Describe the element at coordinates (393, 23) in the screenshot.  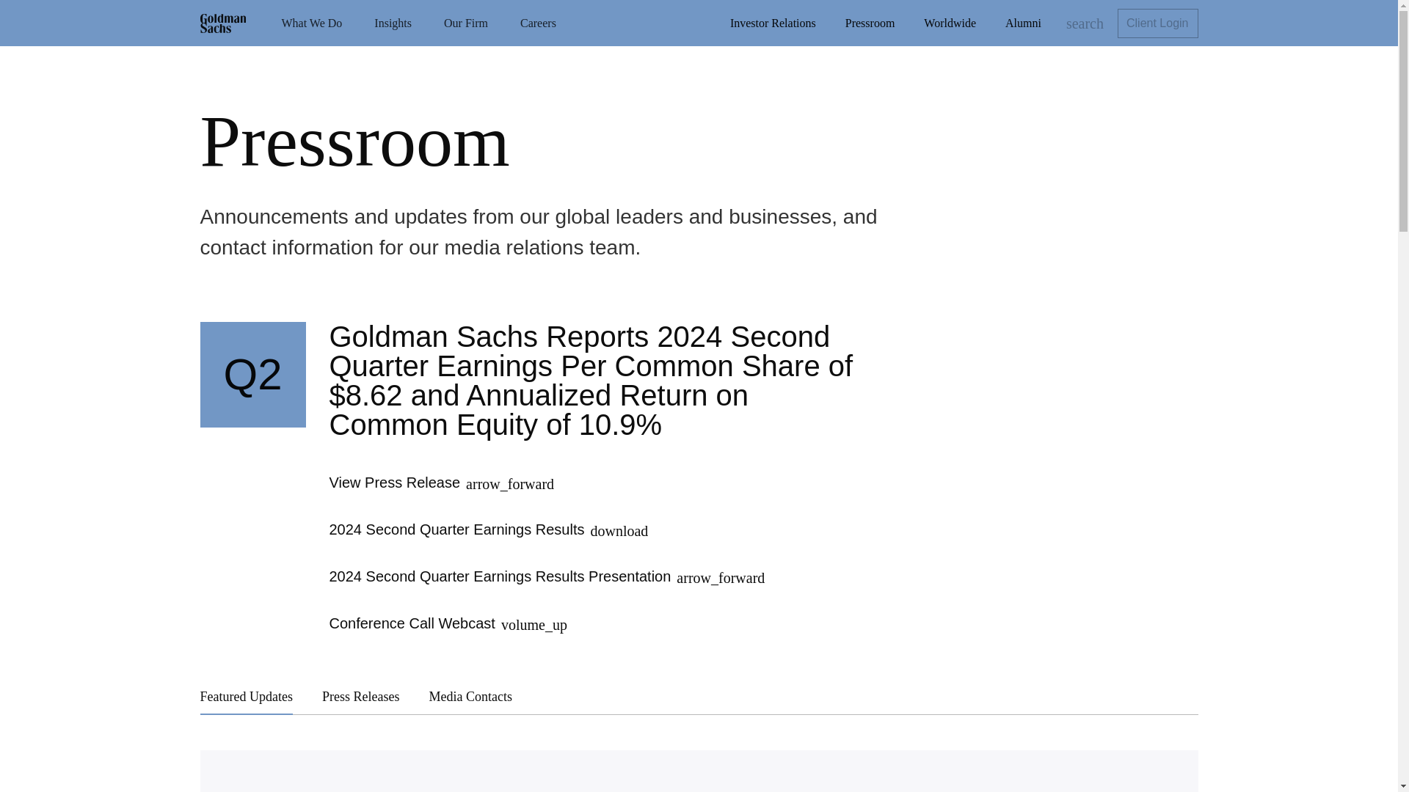
I see `Insights` at that location.